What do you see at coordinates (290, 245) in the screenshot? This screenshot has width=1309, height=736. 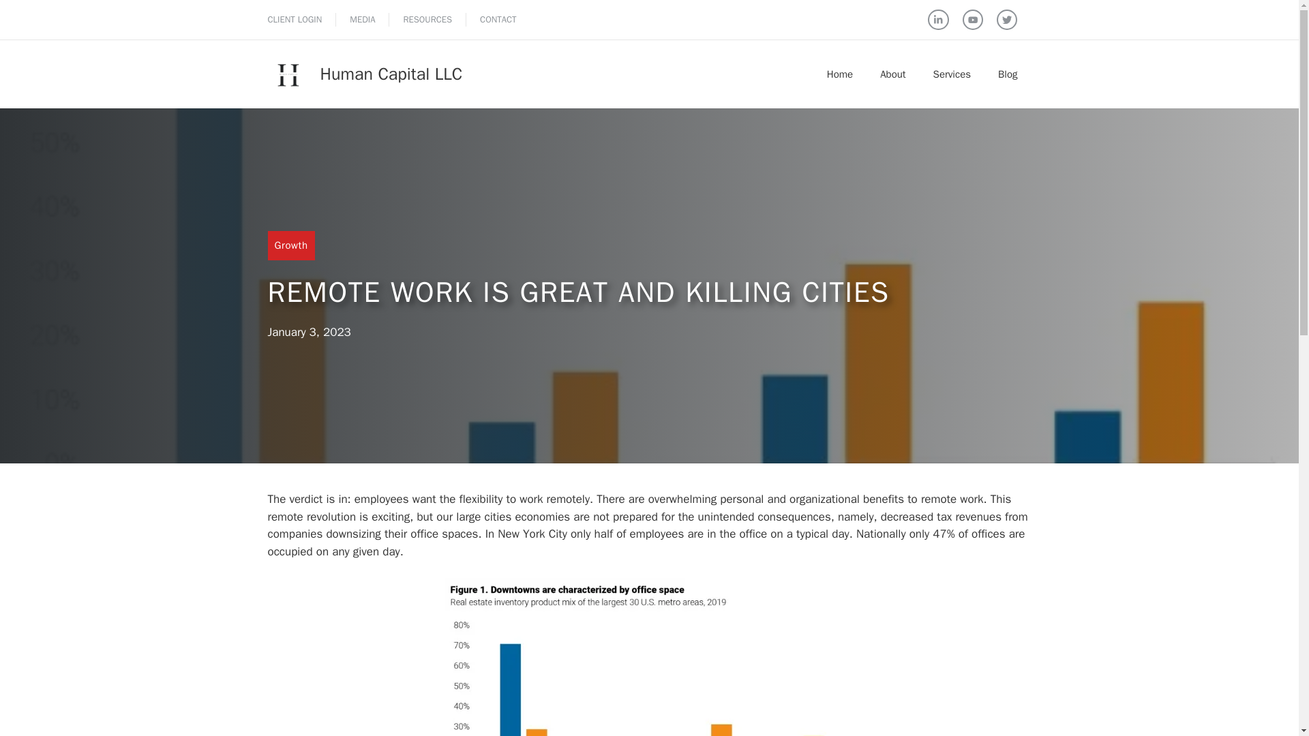 I see `Growth` at bounding box center [290, 245].